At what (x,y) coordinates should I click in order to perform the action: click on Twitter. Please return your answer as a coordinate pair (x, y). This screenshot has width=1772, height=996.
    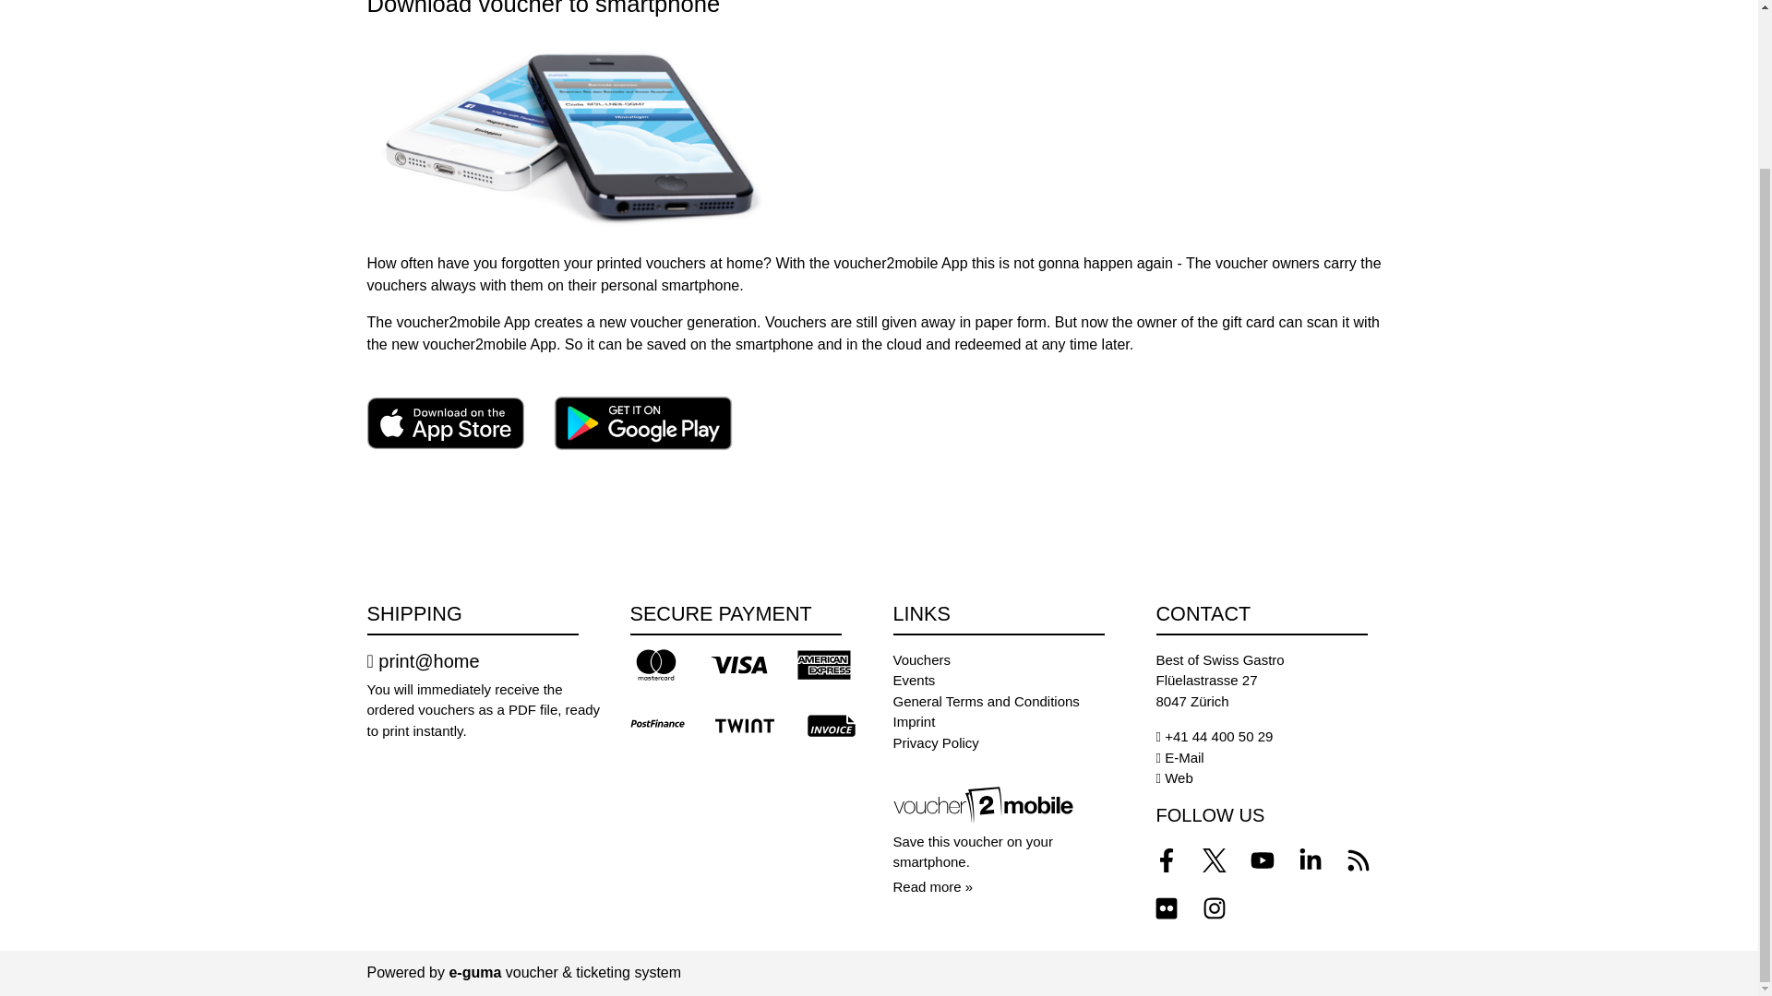
    Looking at the image, I should click on (1214, 860).